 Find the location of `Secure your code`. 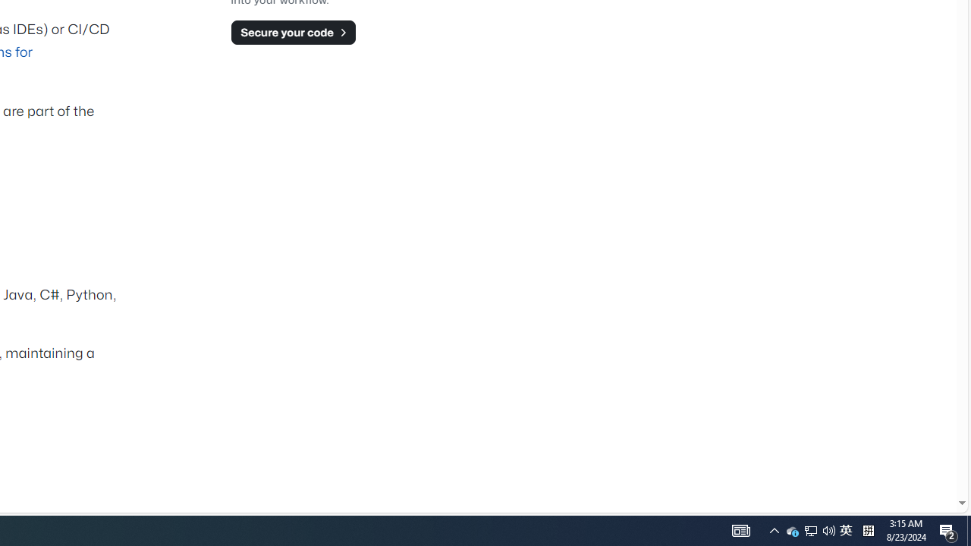

Secure your code is located at coordinates (293, 32).